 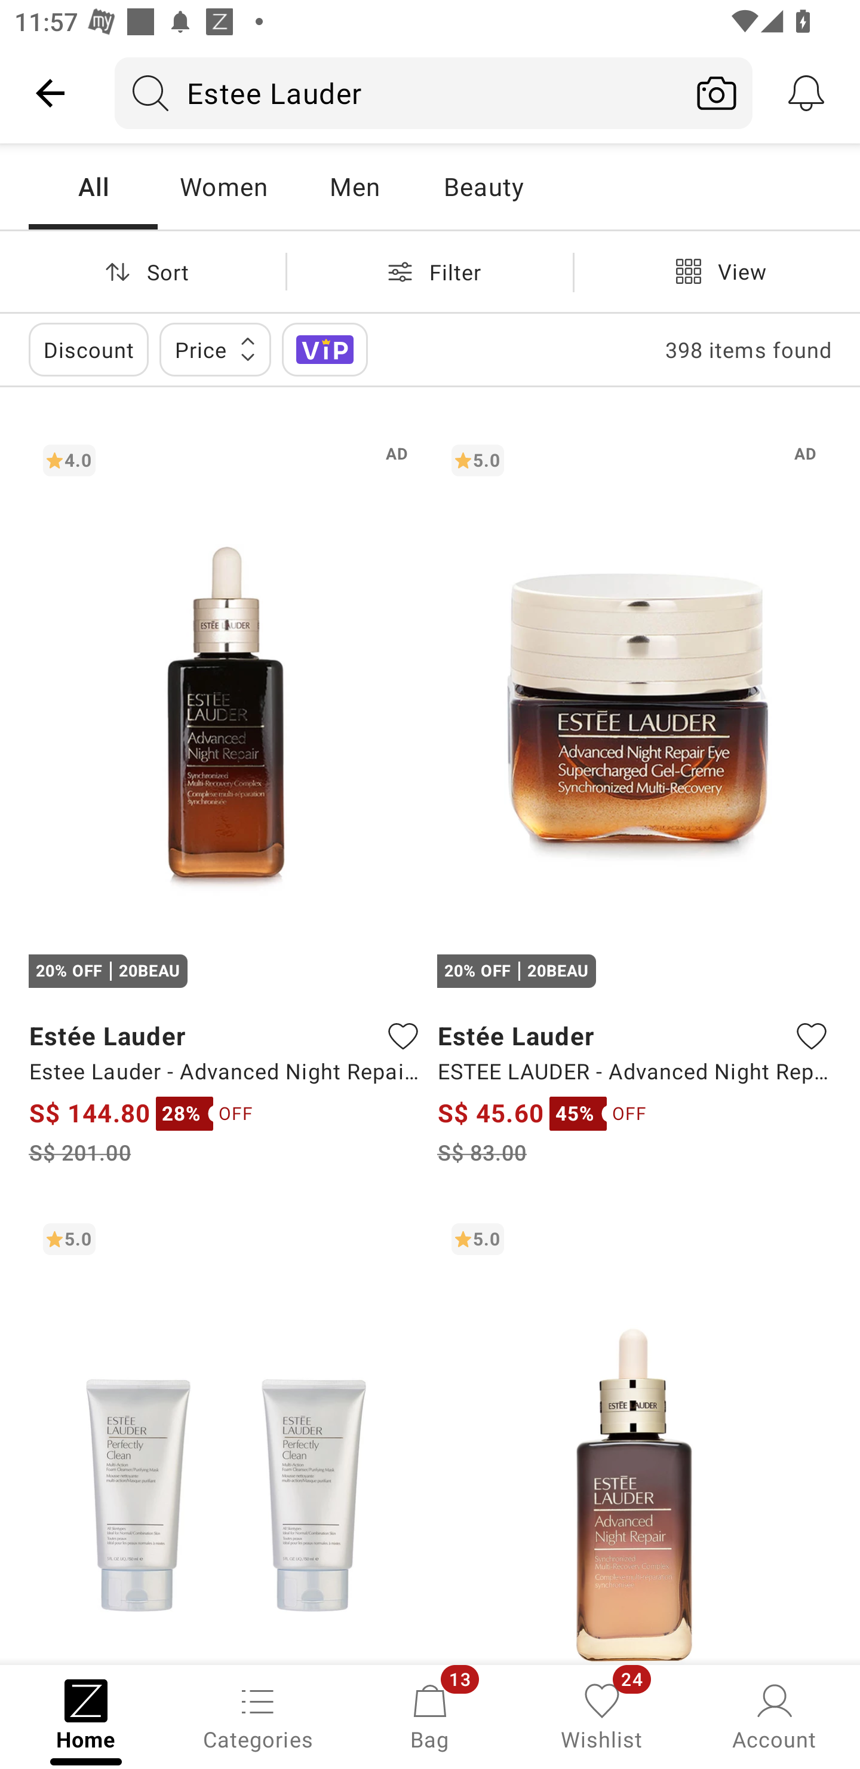 What do you see at coordinates (354, 186) in the screenshot?
I see `Men` at bounding box center [354, 186].